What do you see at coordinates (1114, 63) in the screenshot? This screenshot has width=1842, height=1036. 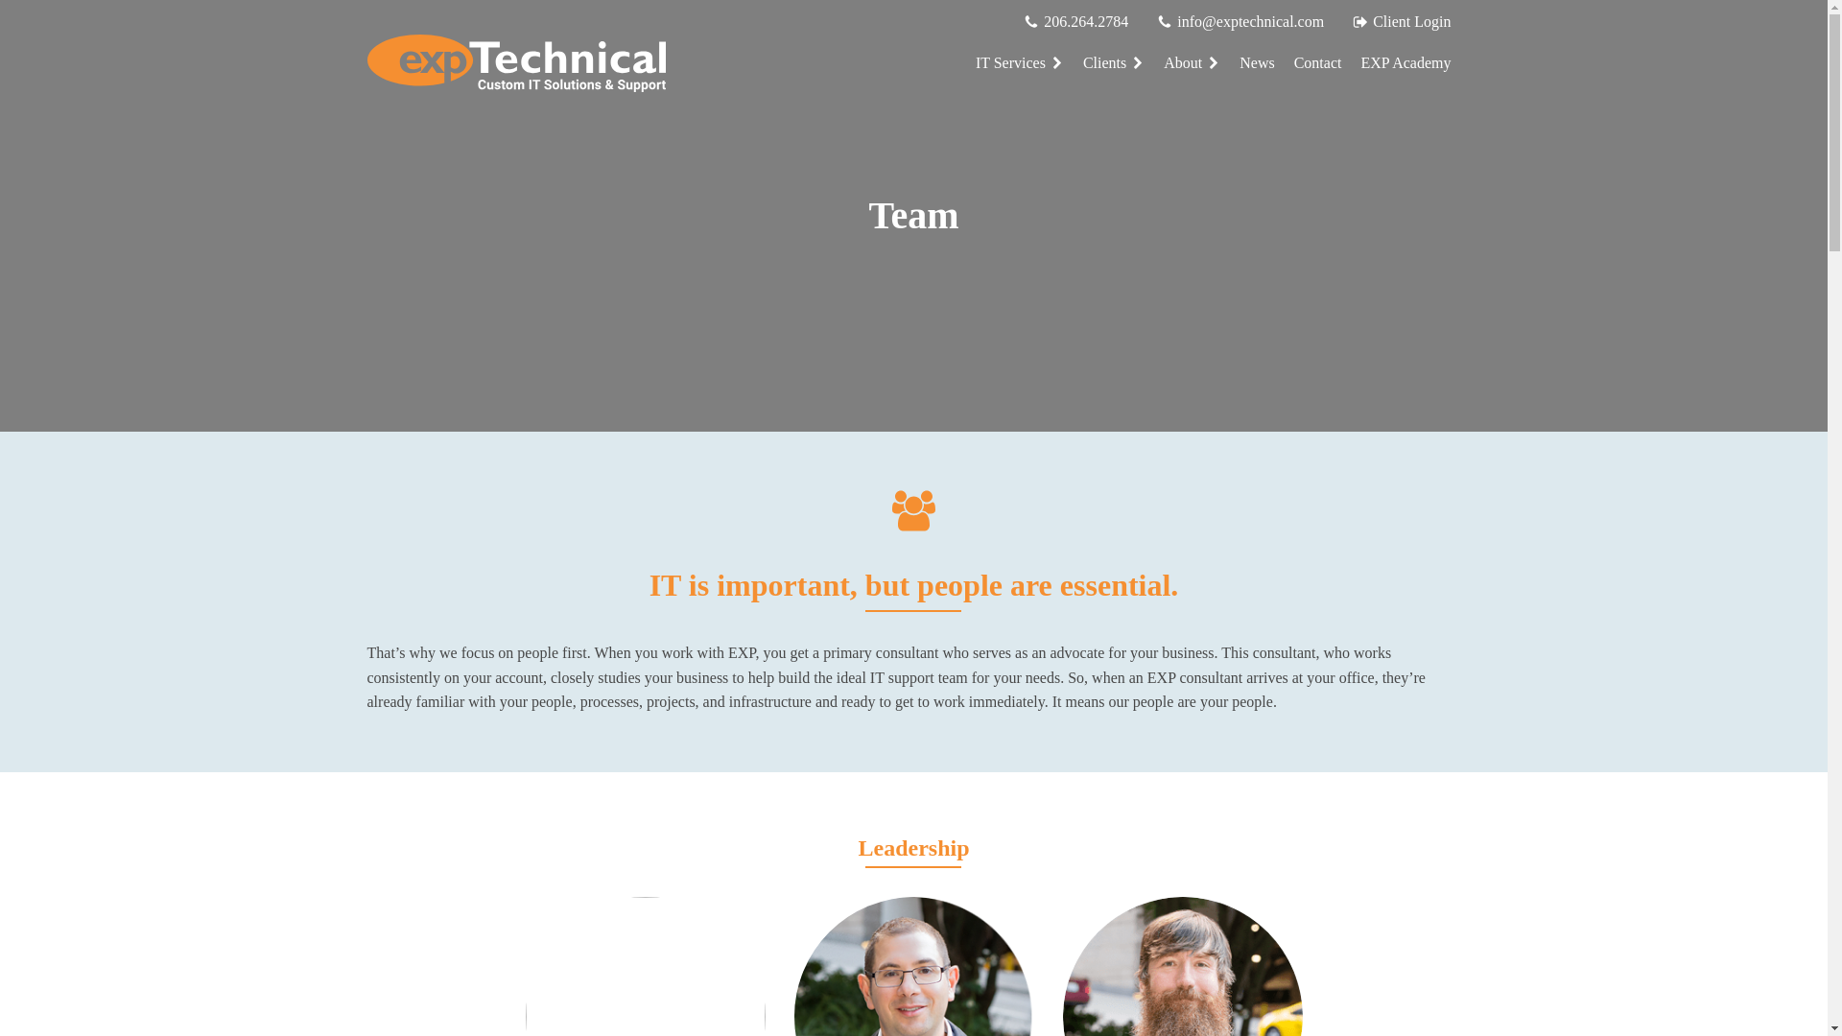 I see `Clients` at bounding box center [1114, 63].